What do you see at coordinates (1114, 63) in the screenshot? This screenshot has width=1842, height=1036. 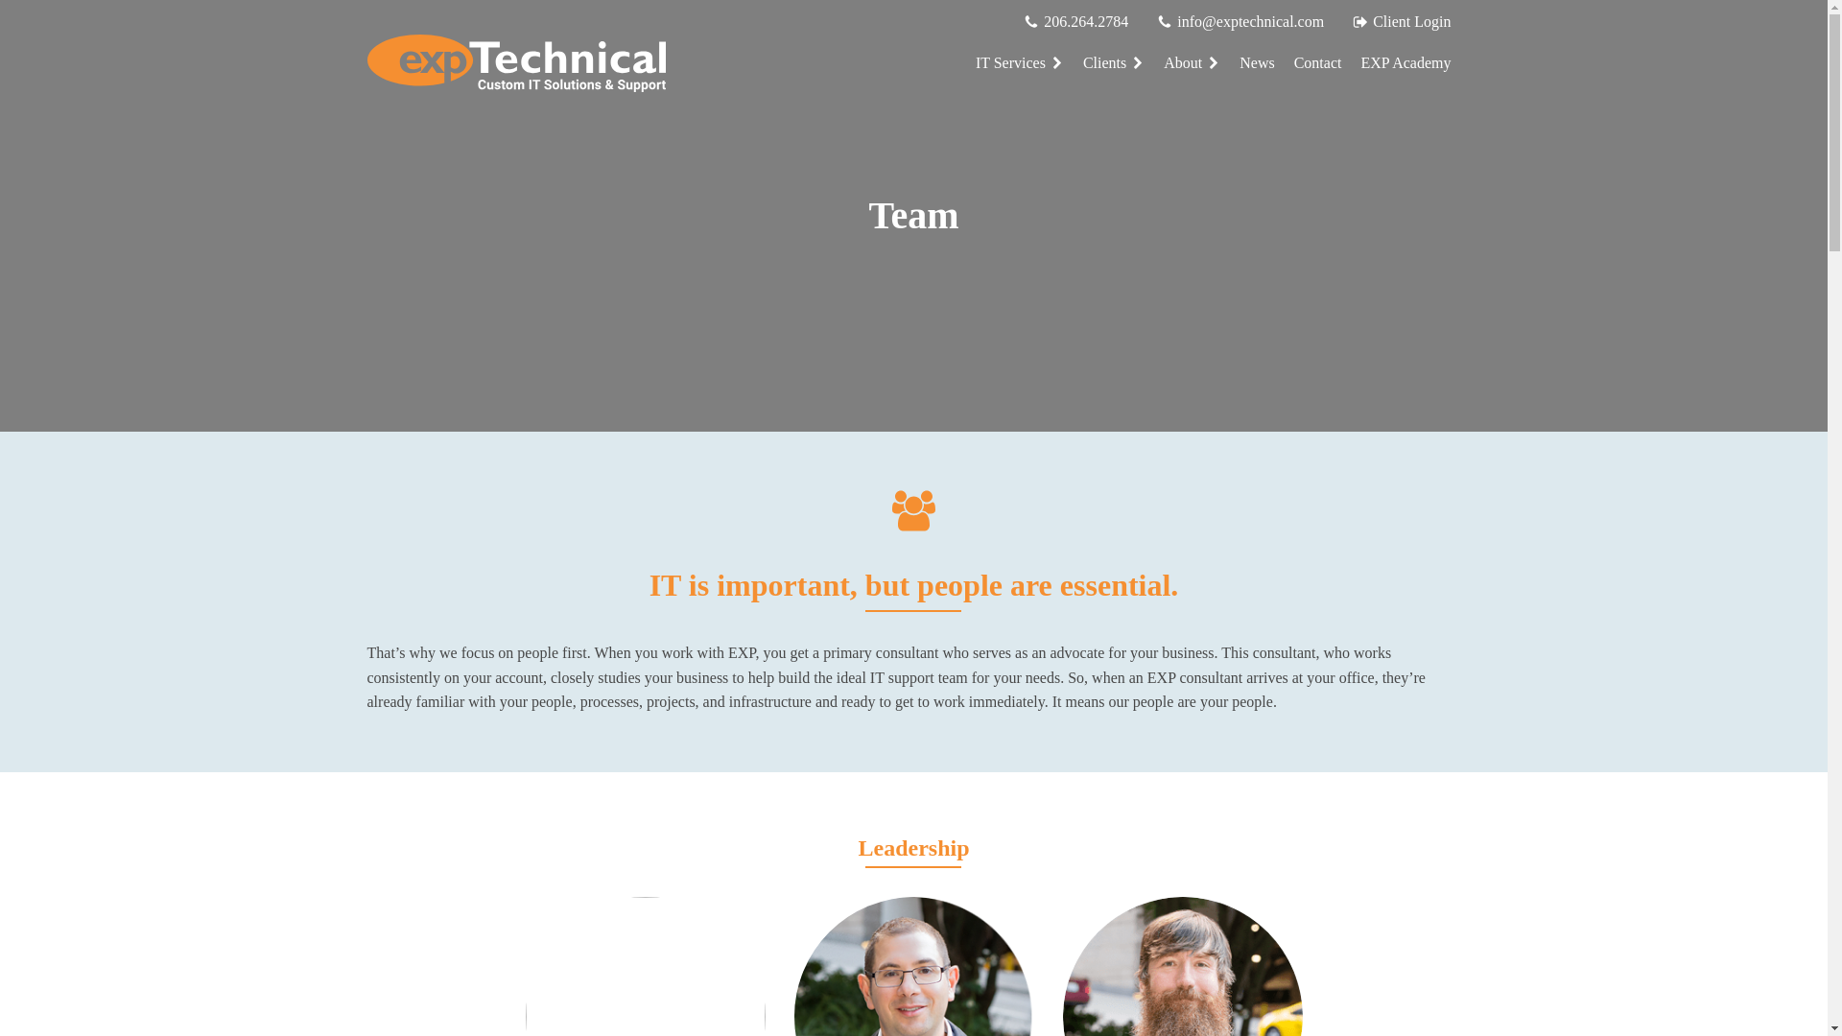 I see `Clients` at bounding box center [1114, 63].